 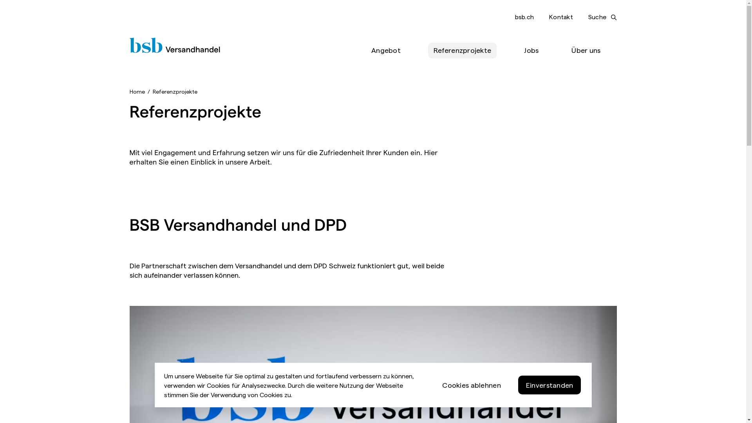 I want to click on Kontakt, so click(x=561, y=16).